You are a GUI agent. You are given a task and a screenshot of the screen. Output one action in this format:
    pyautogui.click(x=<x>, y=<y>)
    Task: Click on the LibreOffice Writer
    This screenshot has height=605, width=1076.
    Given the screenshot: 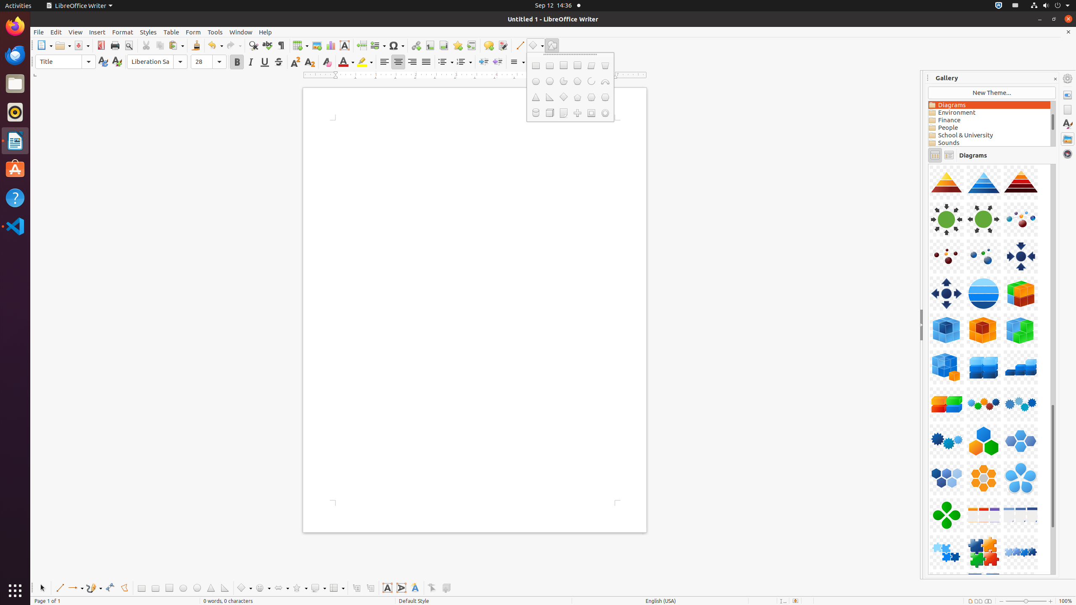 What is the action you would take?
    pyautogui.click(x=15, y=140)
    